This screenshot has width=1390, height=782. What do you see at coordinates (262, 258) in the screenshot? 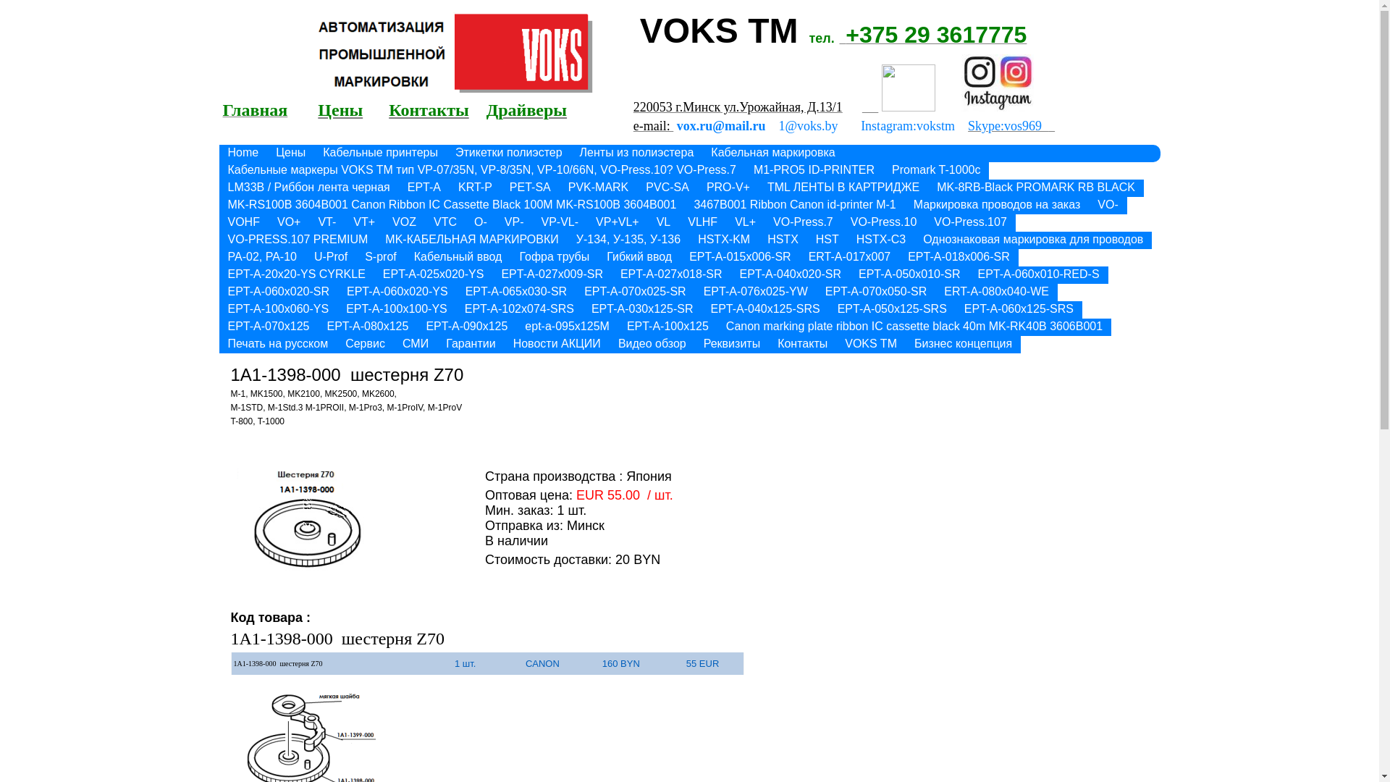
I see `PA-02, PA-10` at bounding box center [262, 258].